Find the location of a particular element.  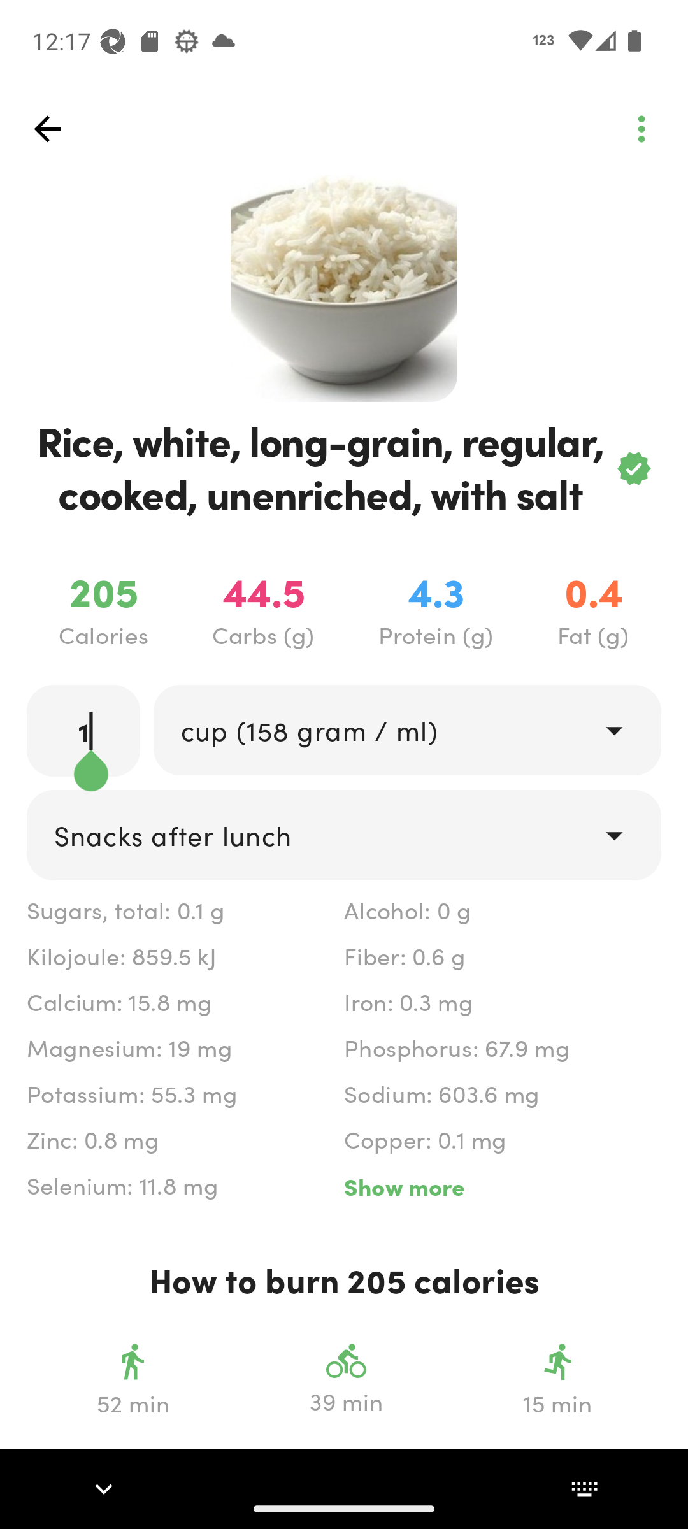

1 labeled_edit_text is located at coordinates (83, 731).